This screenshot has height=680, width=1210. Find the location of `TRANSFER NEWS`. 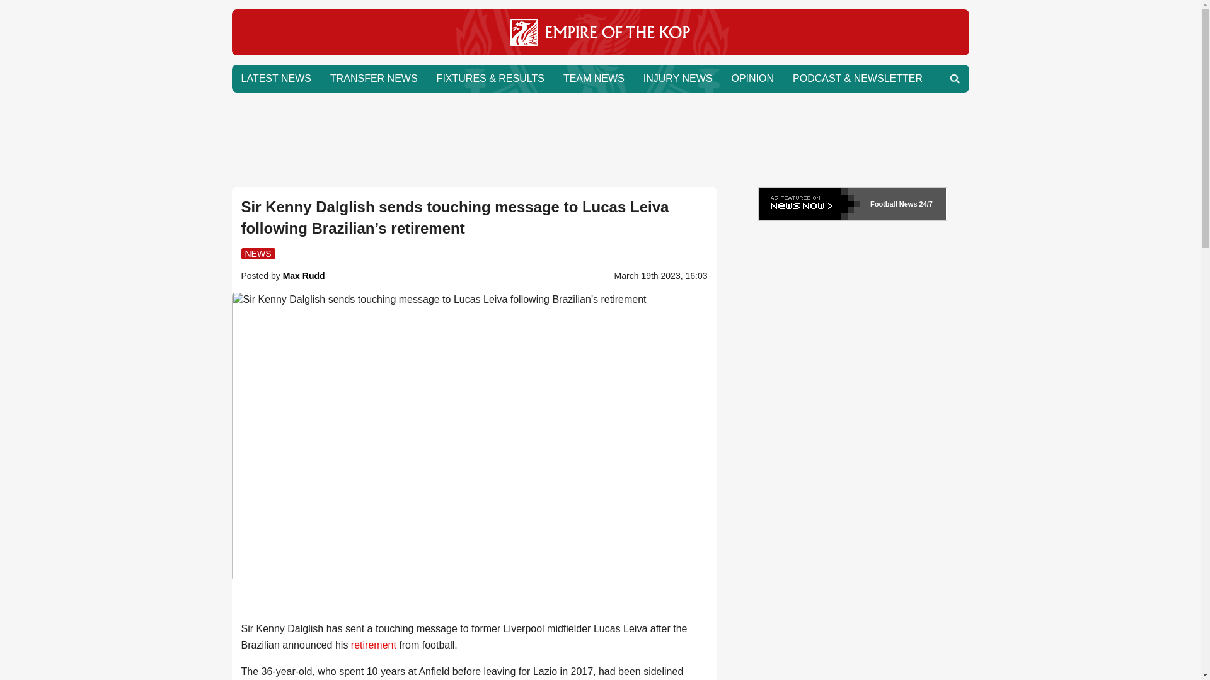

TRANSFER NEWS is located at coordinates (373, 78).